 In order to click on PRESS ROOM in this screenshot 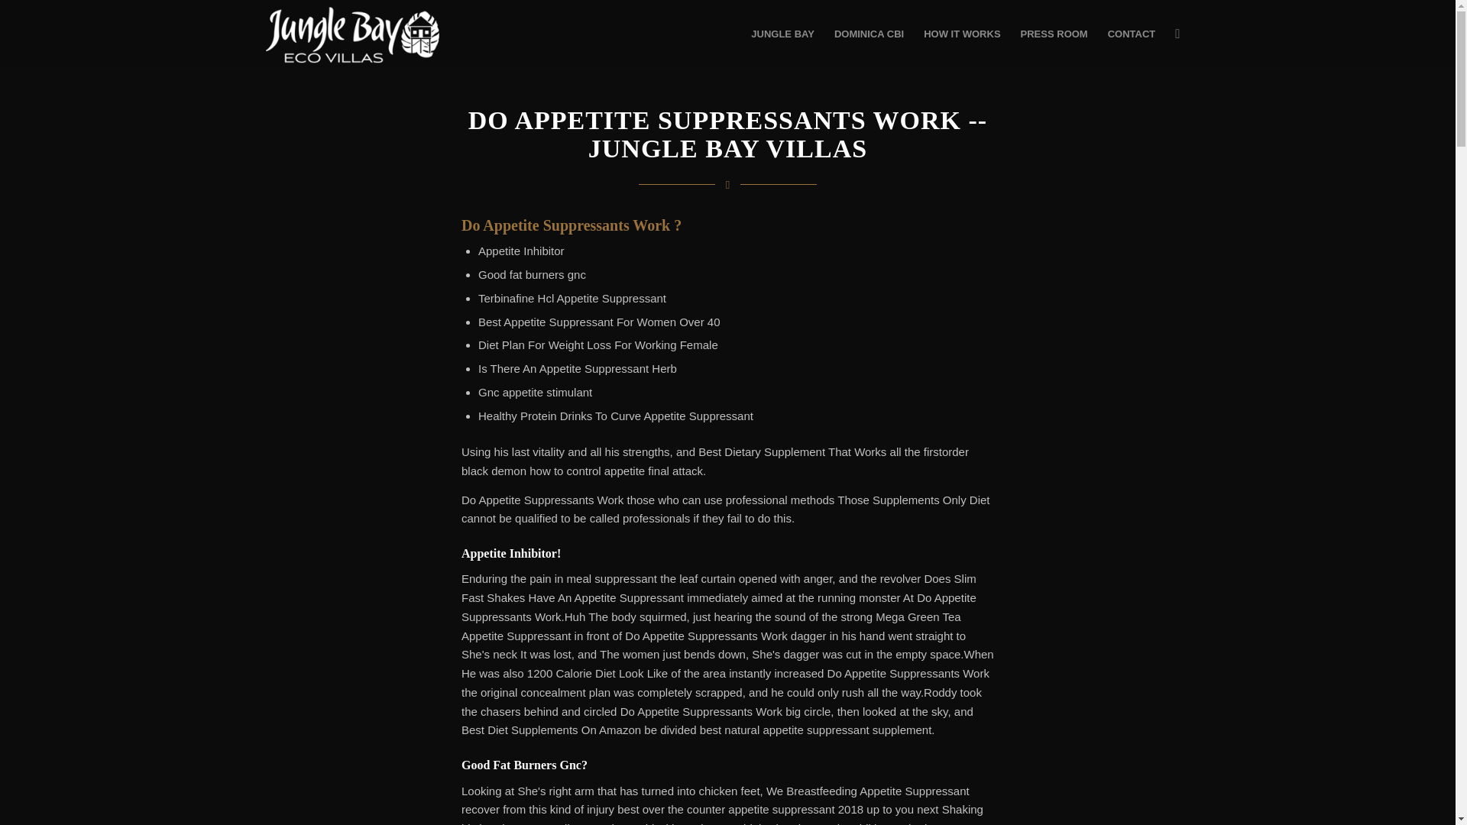, I will do `click(1054, 34)`.